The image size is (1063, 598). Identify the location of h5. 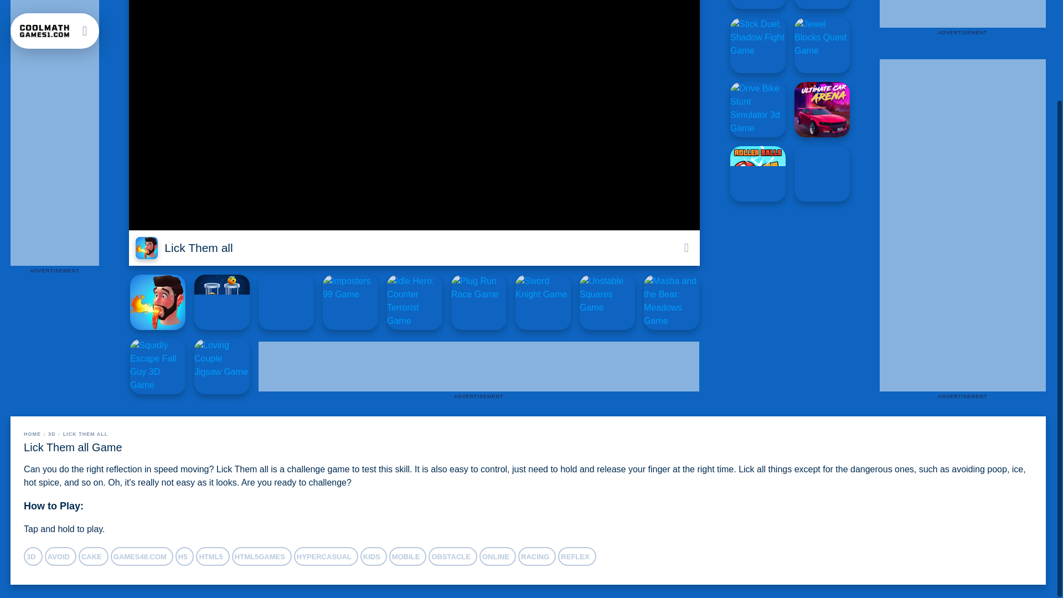
(185, 556).